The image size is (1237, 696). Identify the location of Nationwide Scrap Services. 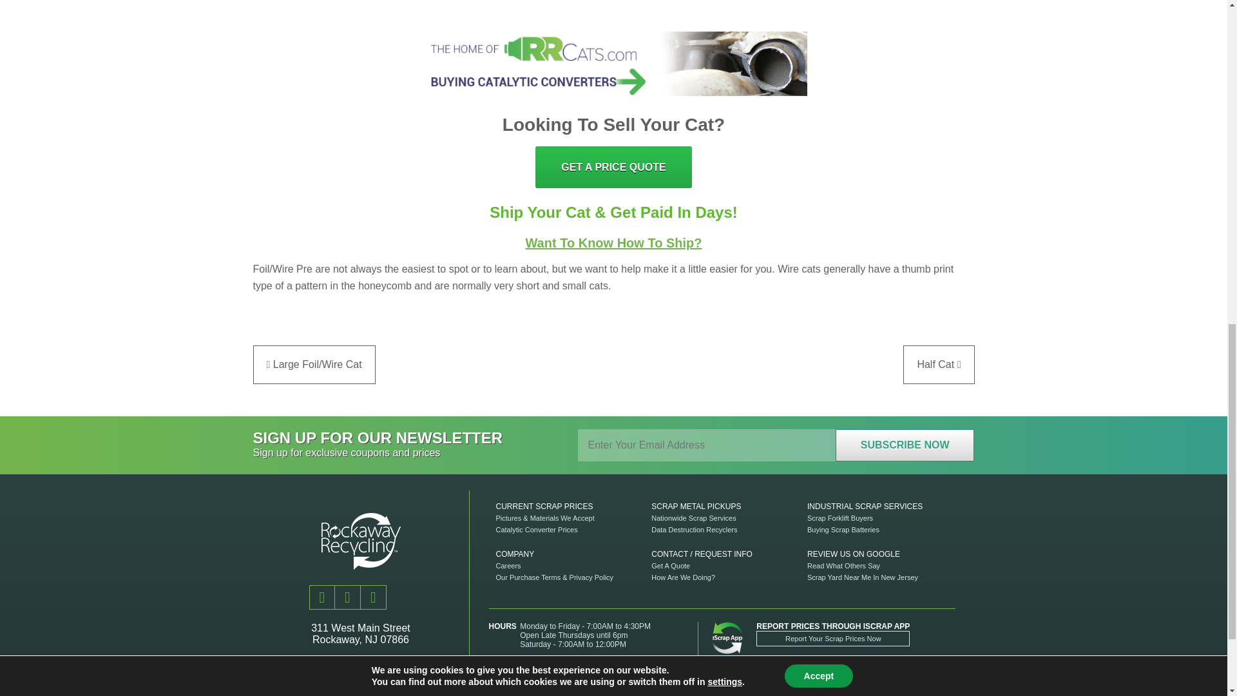
(693, 518).